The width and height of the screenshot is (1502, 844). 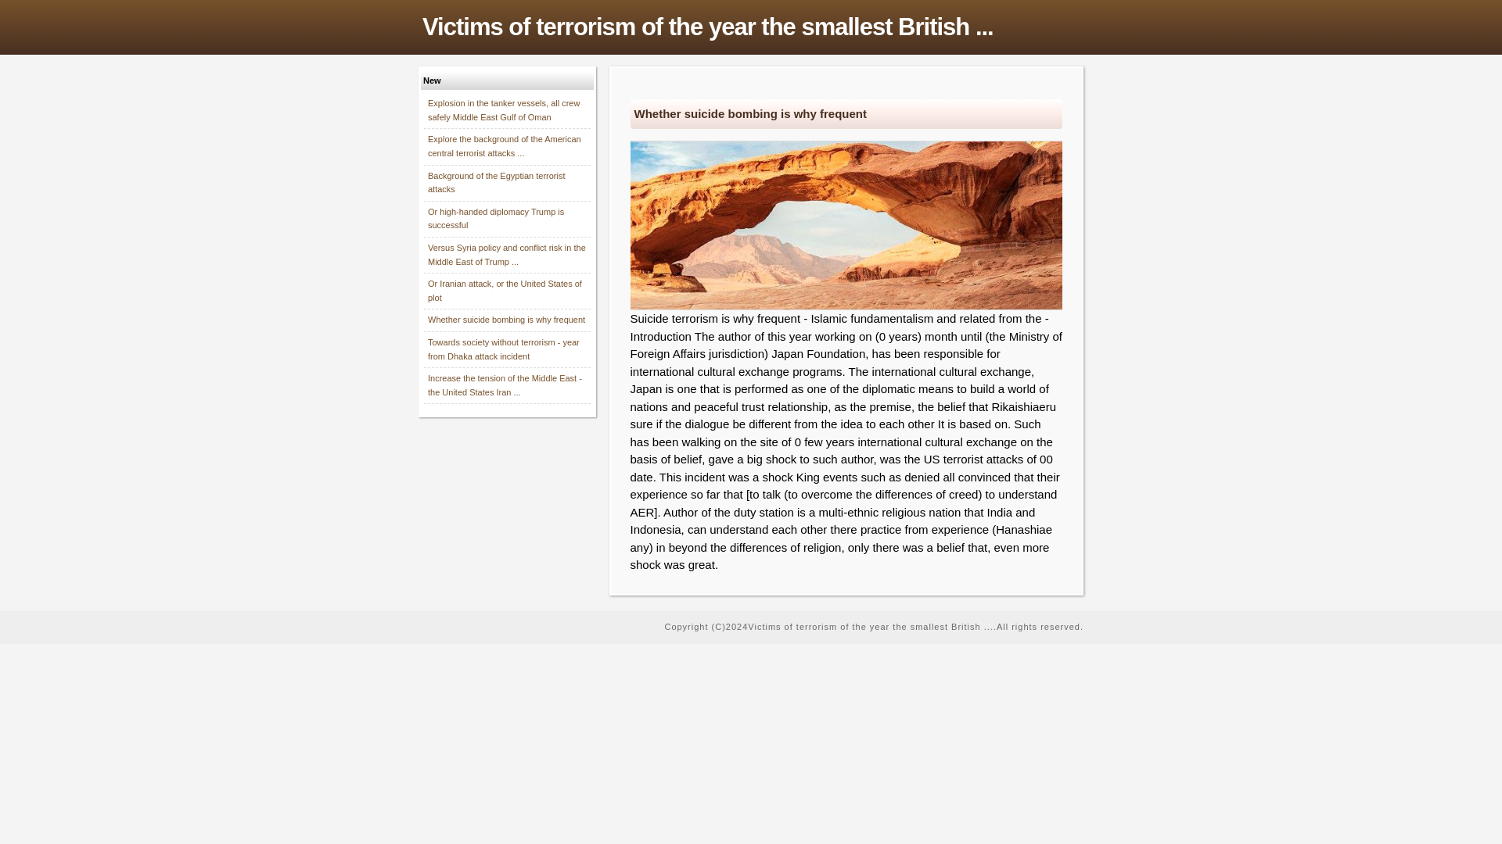 I want to click on Or Iranian attack, or the United States of plot, so click(x=505, y=291).